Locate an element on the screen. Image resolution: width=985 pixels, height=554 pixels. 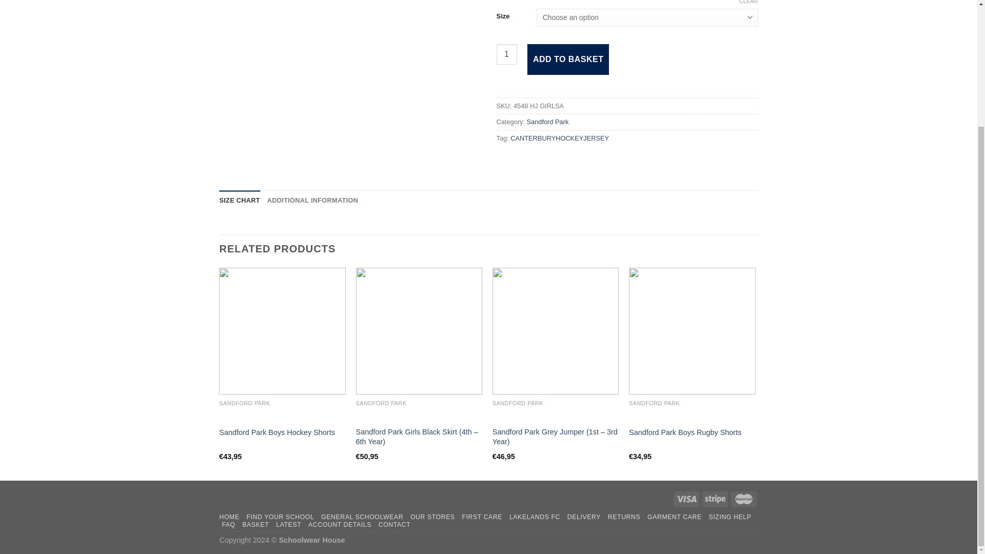
1 is located at coordinates (507, 54).